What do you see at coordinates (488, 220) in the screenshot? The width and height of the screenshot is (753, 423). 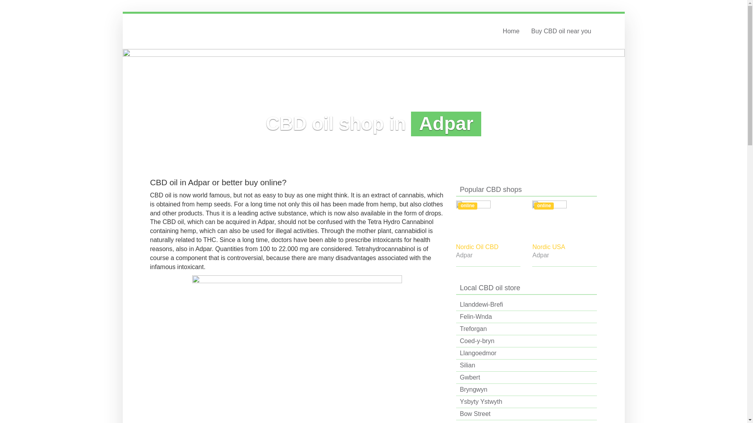 I see `online` at bounding box center [488, 220].